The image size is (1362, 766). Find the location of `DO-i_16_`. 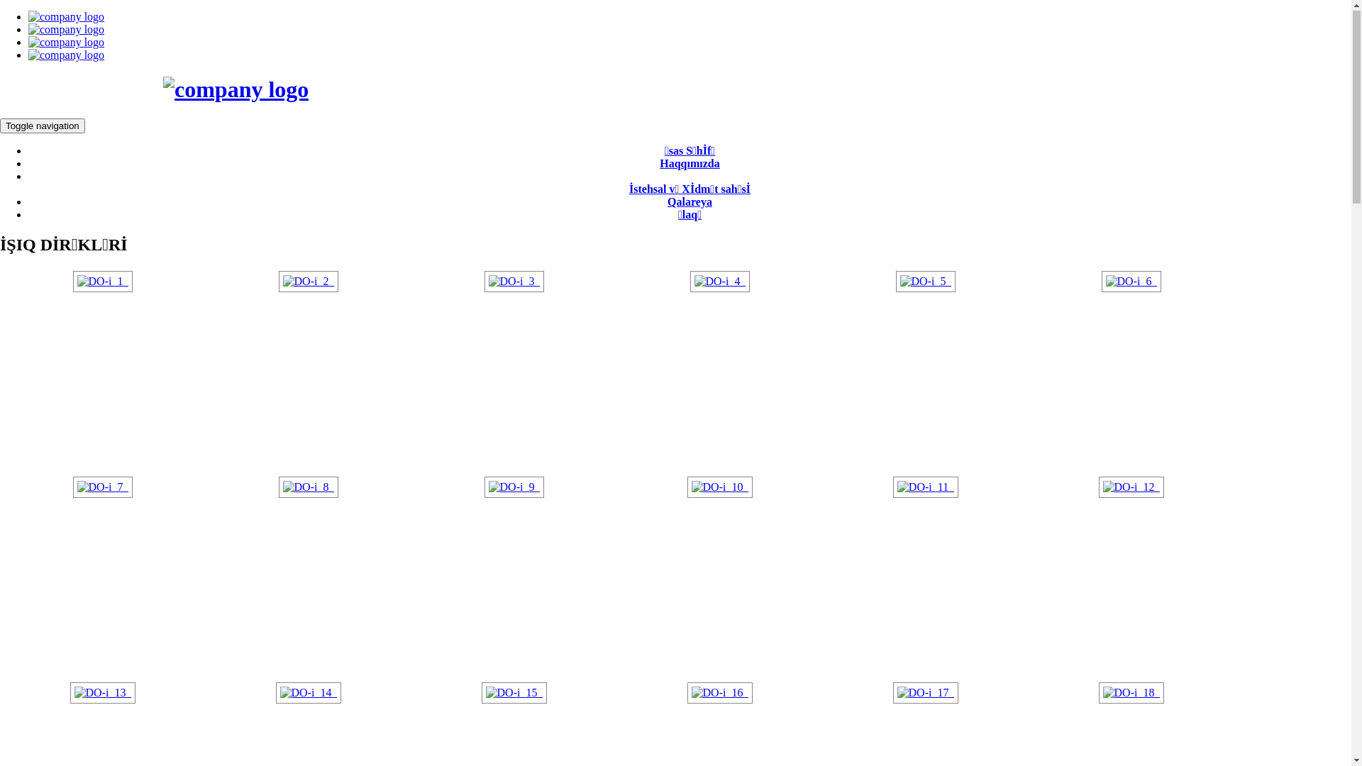

DO-i_16_ is located at coordinates (721, 694).